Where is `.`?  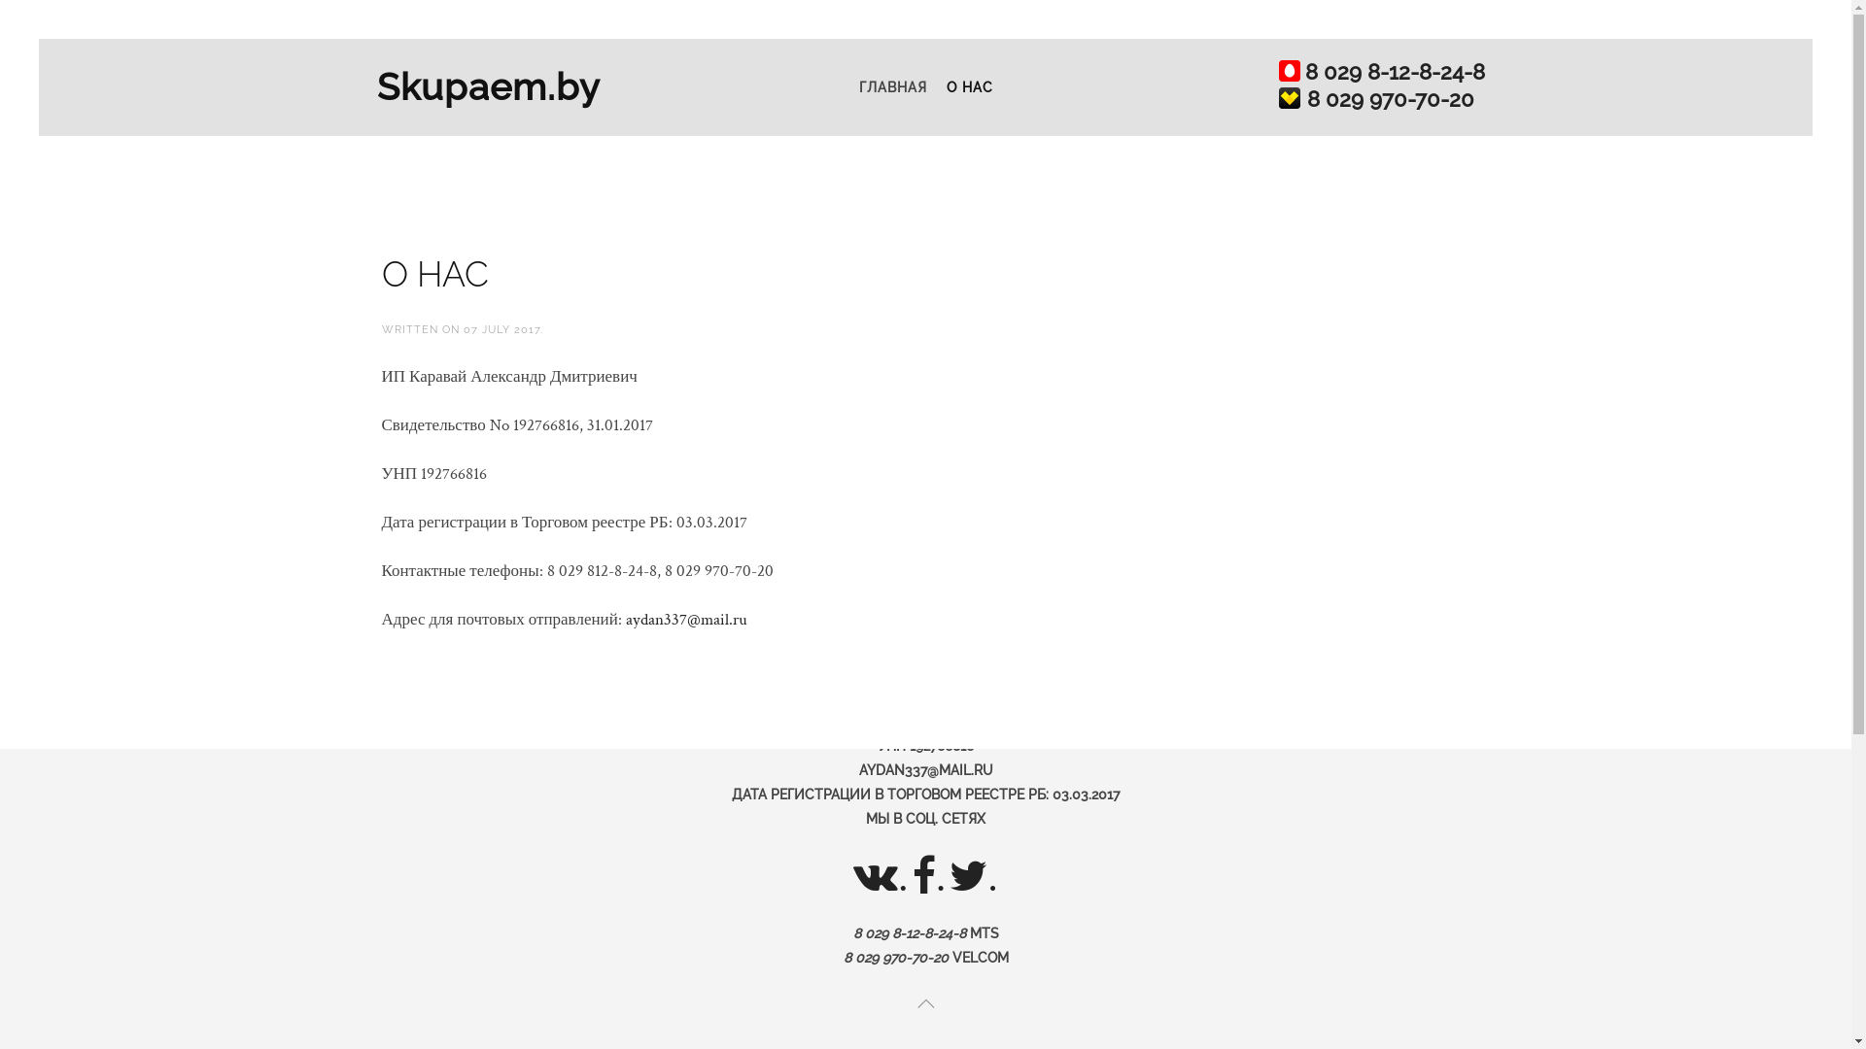
. is located at coordinates (881, 876).